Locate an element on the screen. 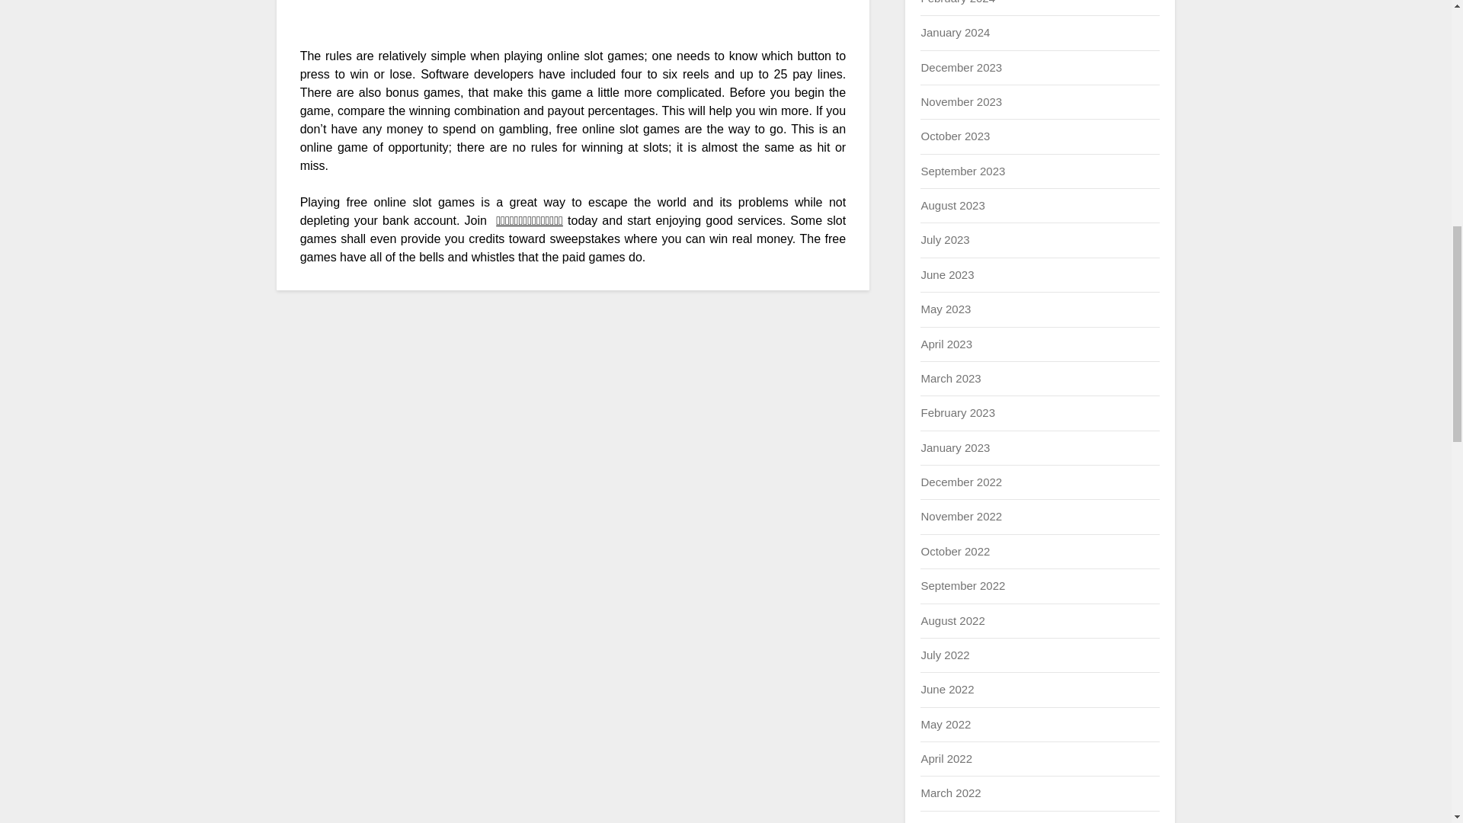  August 2023 is located at coordinates (952, 205).